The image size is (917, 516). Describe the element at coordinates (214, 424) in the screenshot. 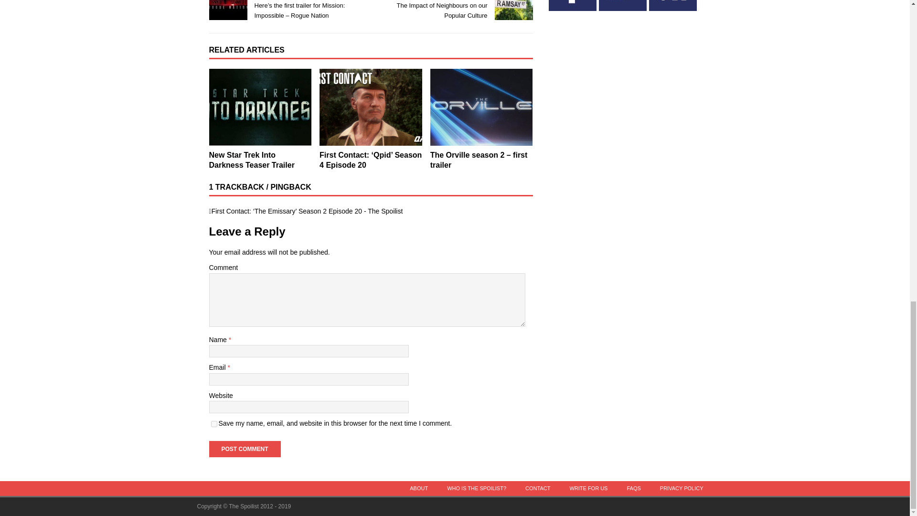

I see `yes` at that location.